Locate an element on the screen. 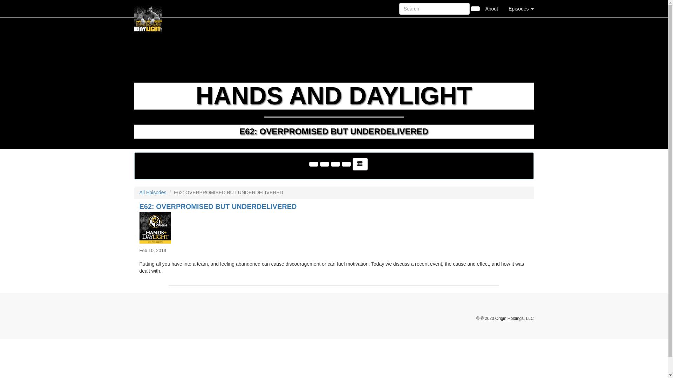  E62: OVERPROMISED BUT UNDERDELIVERED is located at coordinates (334, 227).